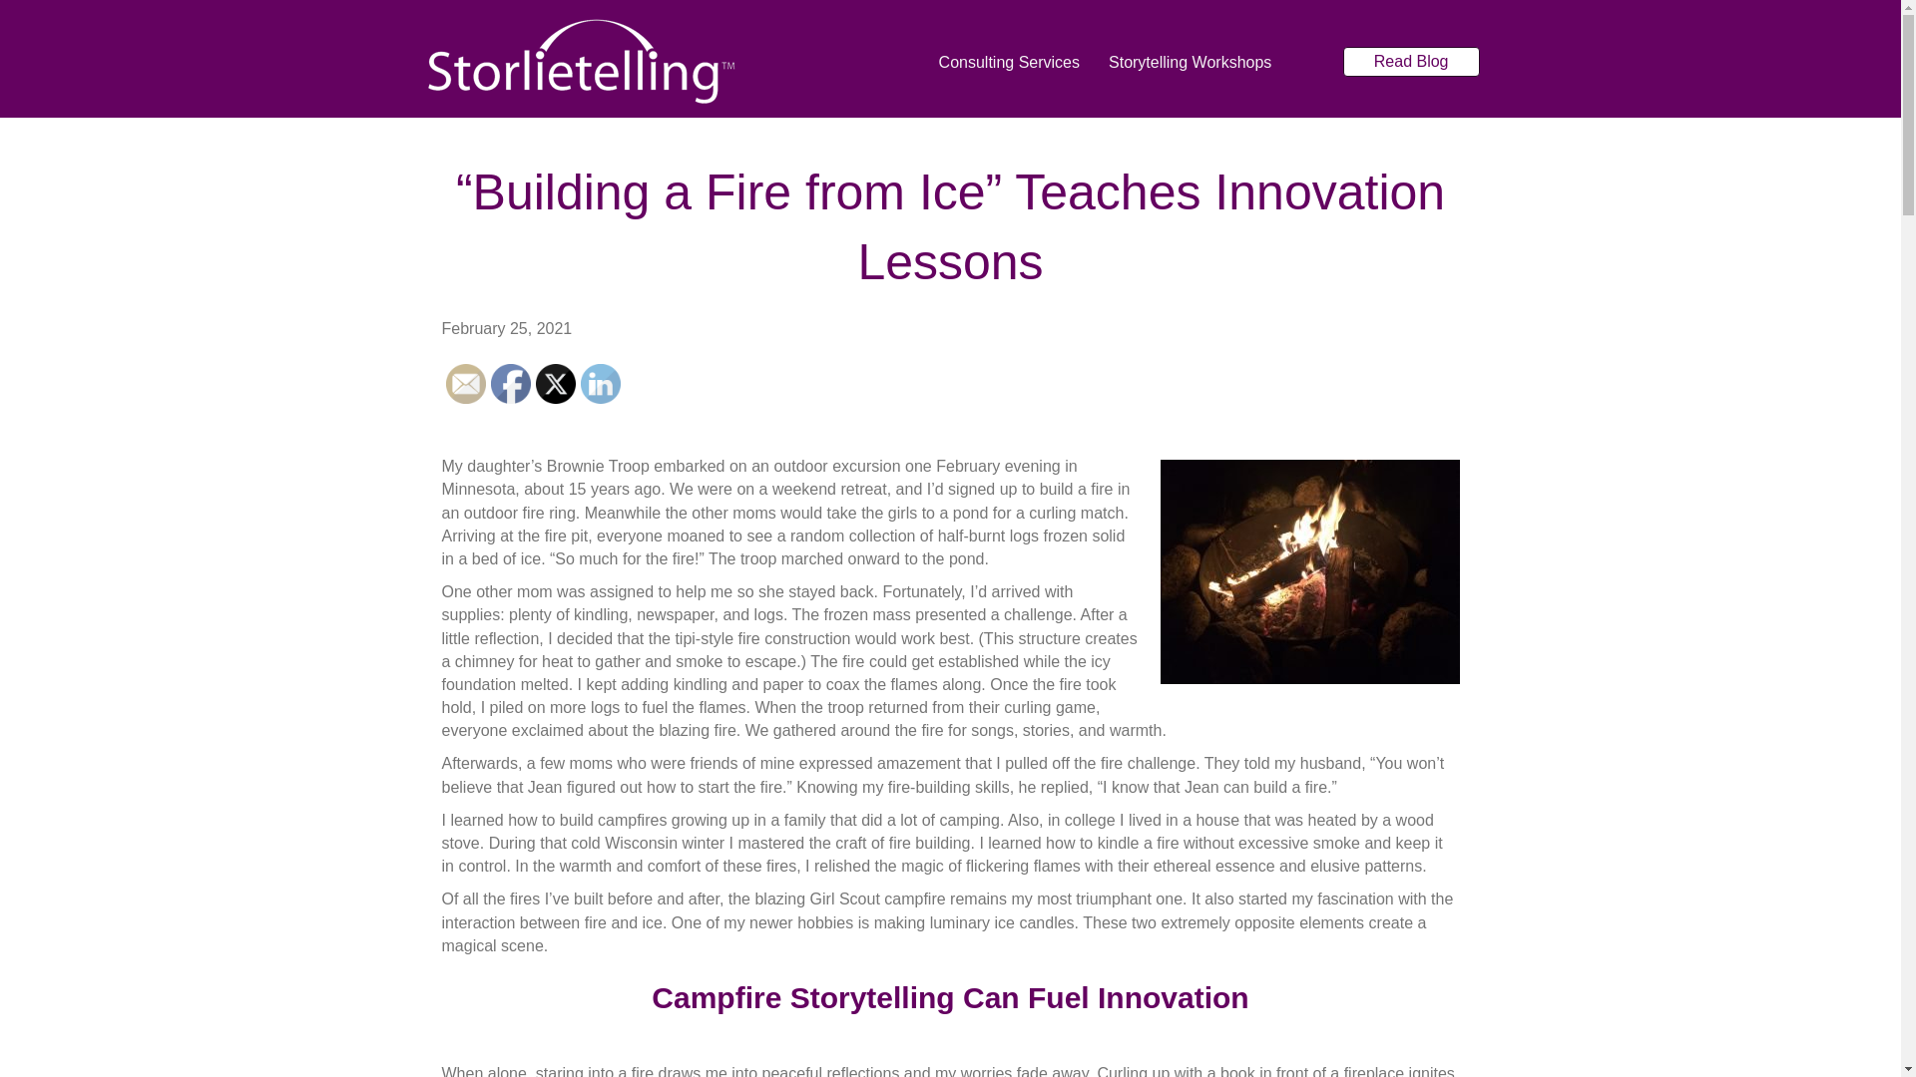 The width and height of the screenshot is (1916, 1077). Describe the element at coordinates (510, 384) in the screenshot. I see `Facebook` at that location.